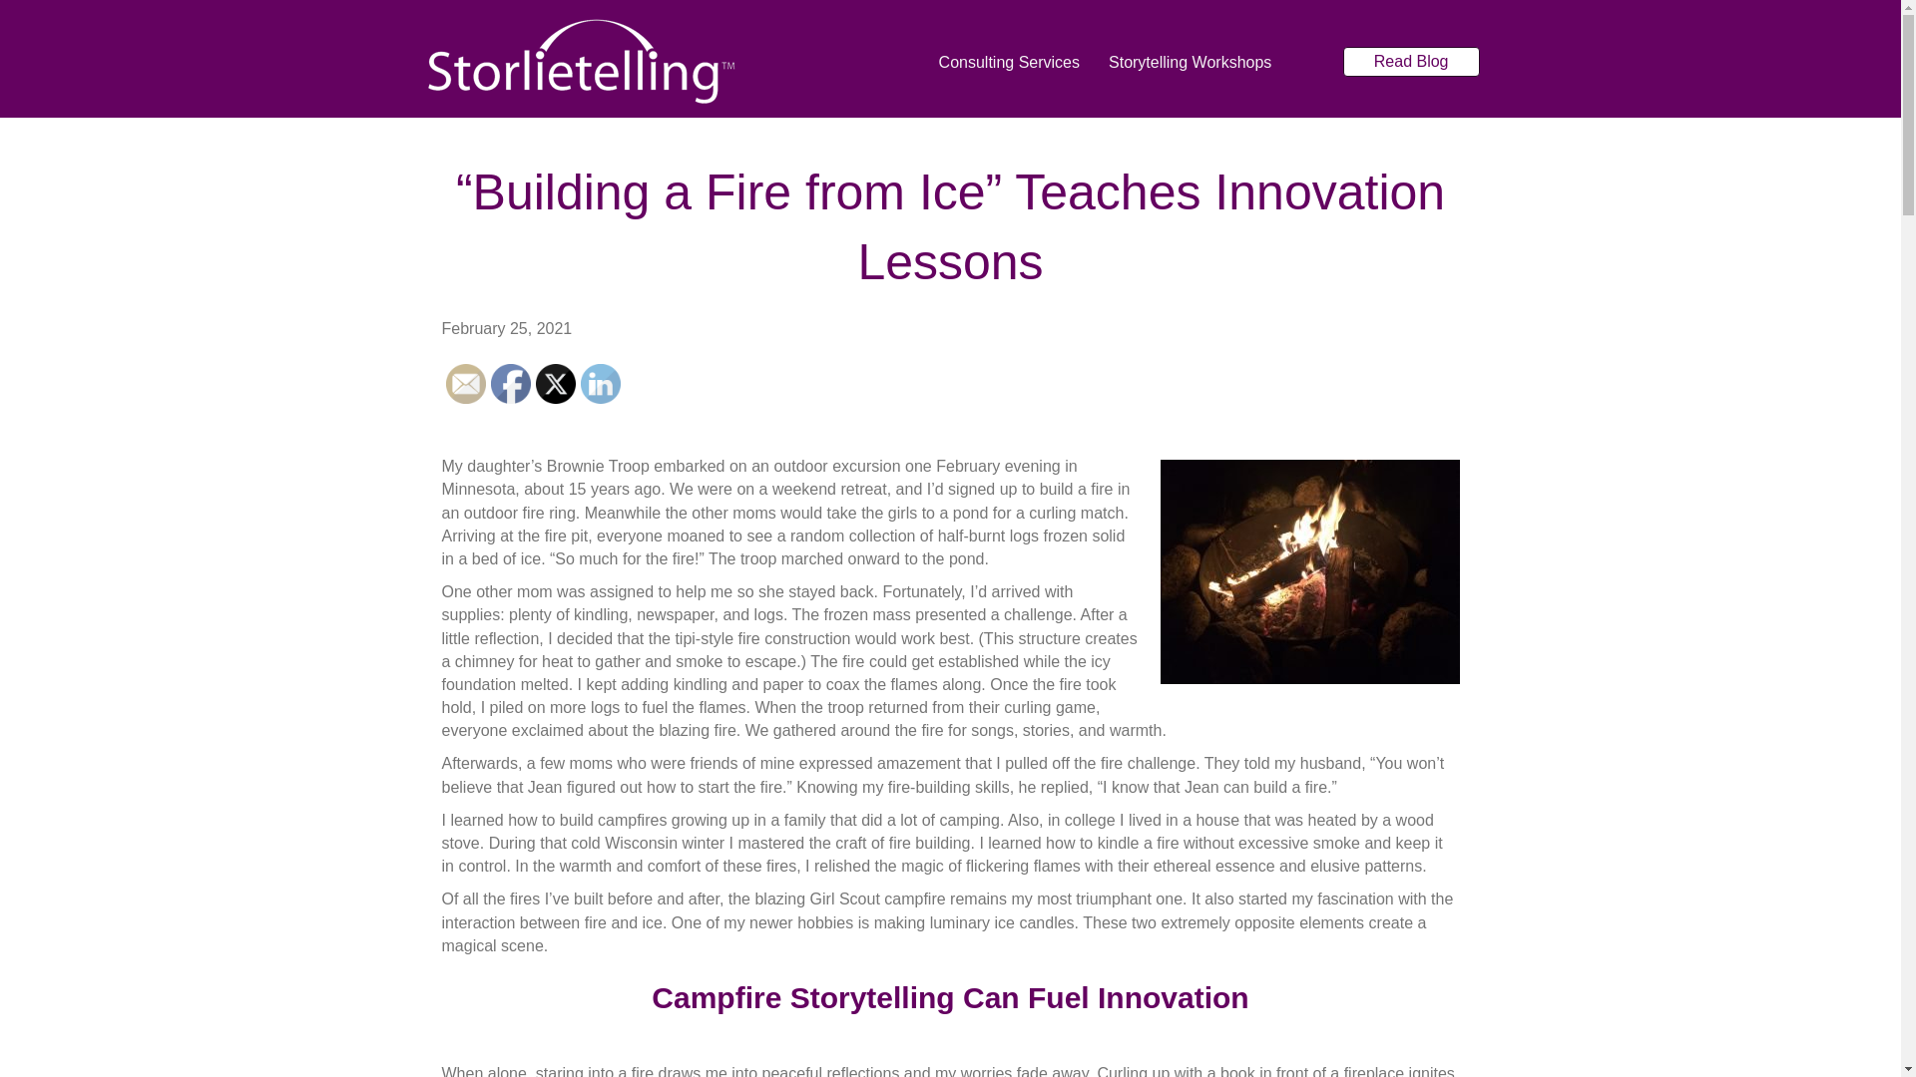 The width and height of the screenshot is (1916, 1077). Describe the element at coordinates (510, 384) in the screenshot. I see `Facebook` at that location.